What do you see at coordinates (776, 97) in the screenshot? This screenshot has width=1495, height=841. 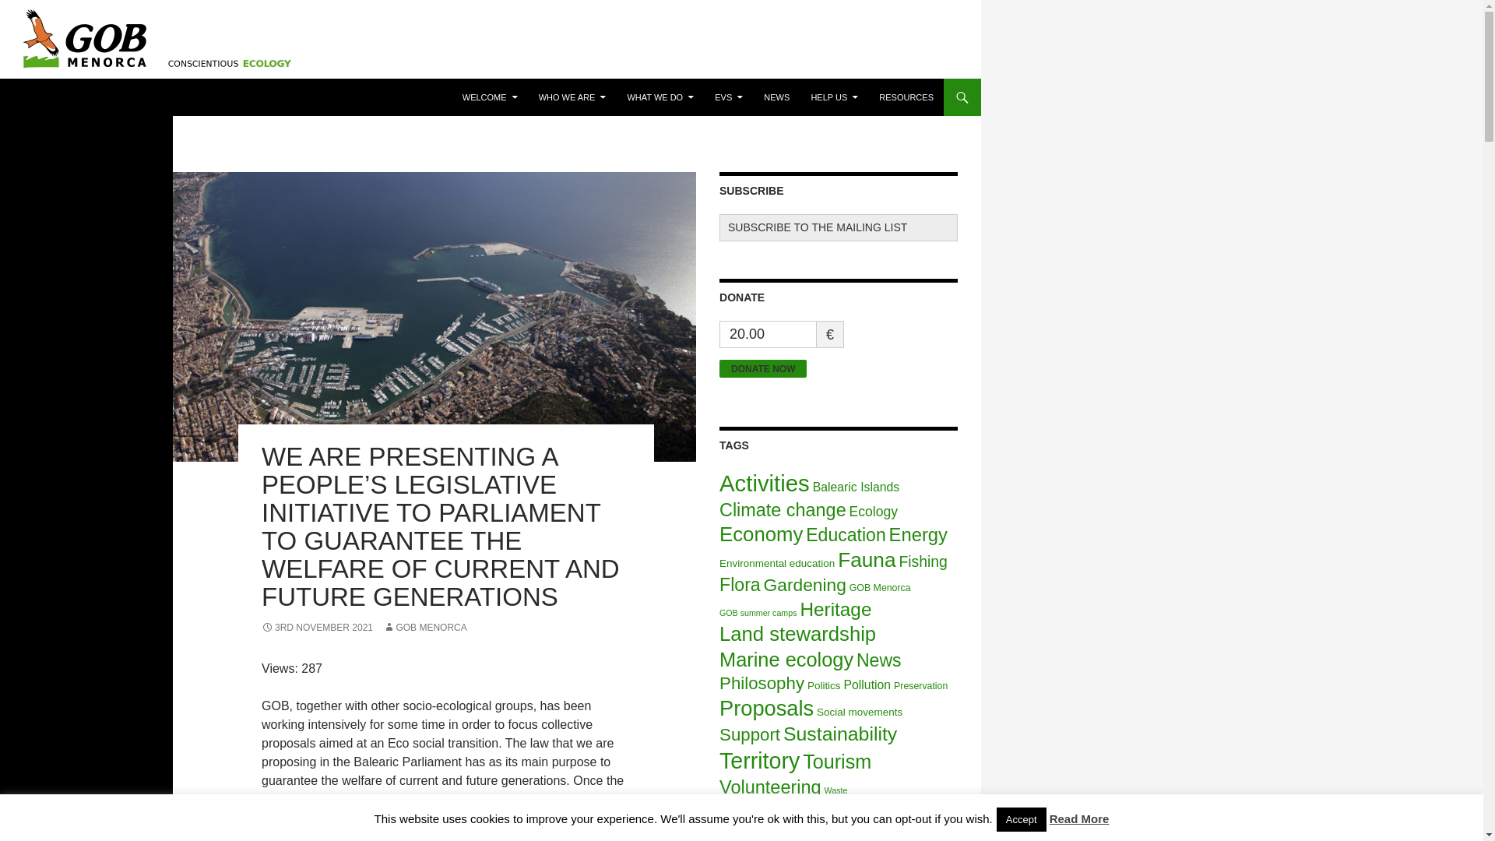 I see `NEWS` at bounding box center [776, 97].